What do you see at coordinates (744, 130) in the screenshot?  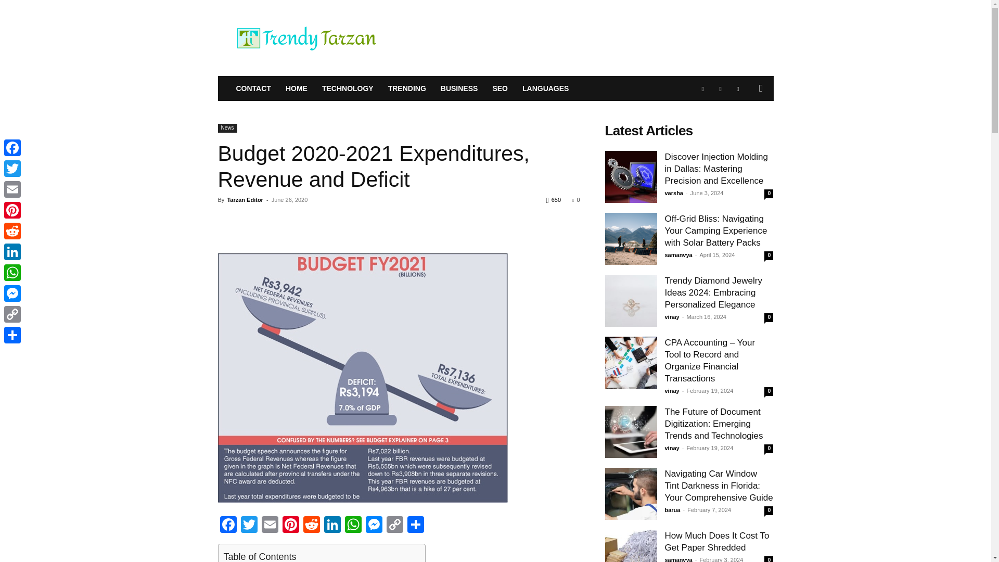 I see `Search` at bounding box center [744, 130].